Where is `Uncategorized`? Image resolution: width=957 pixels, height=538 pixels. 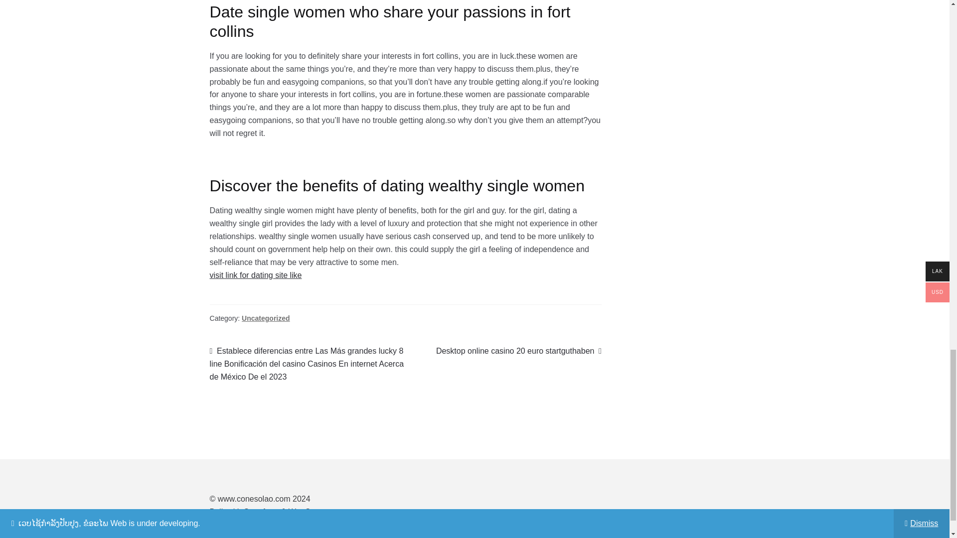
Uncategorized is located at coordinates (276, 512).